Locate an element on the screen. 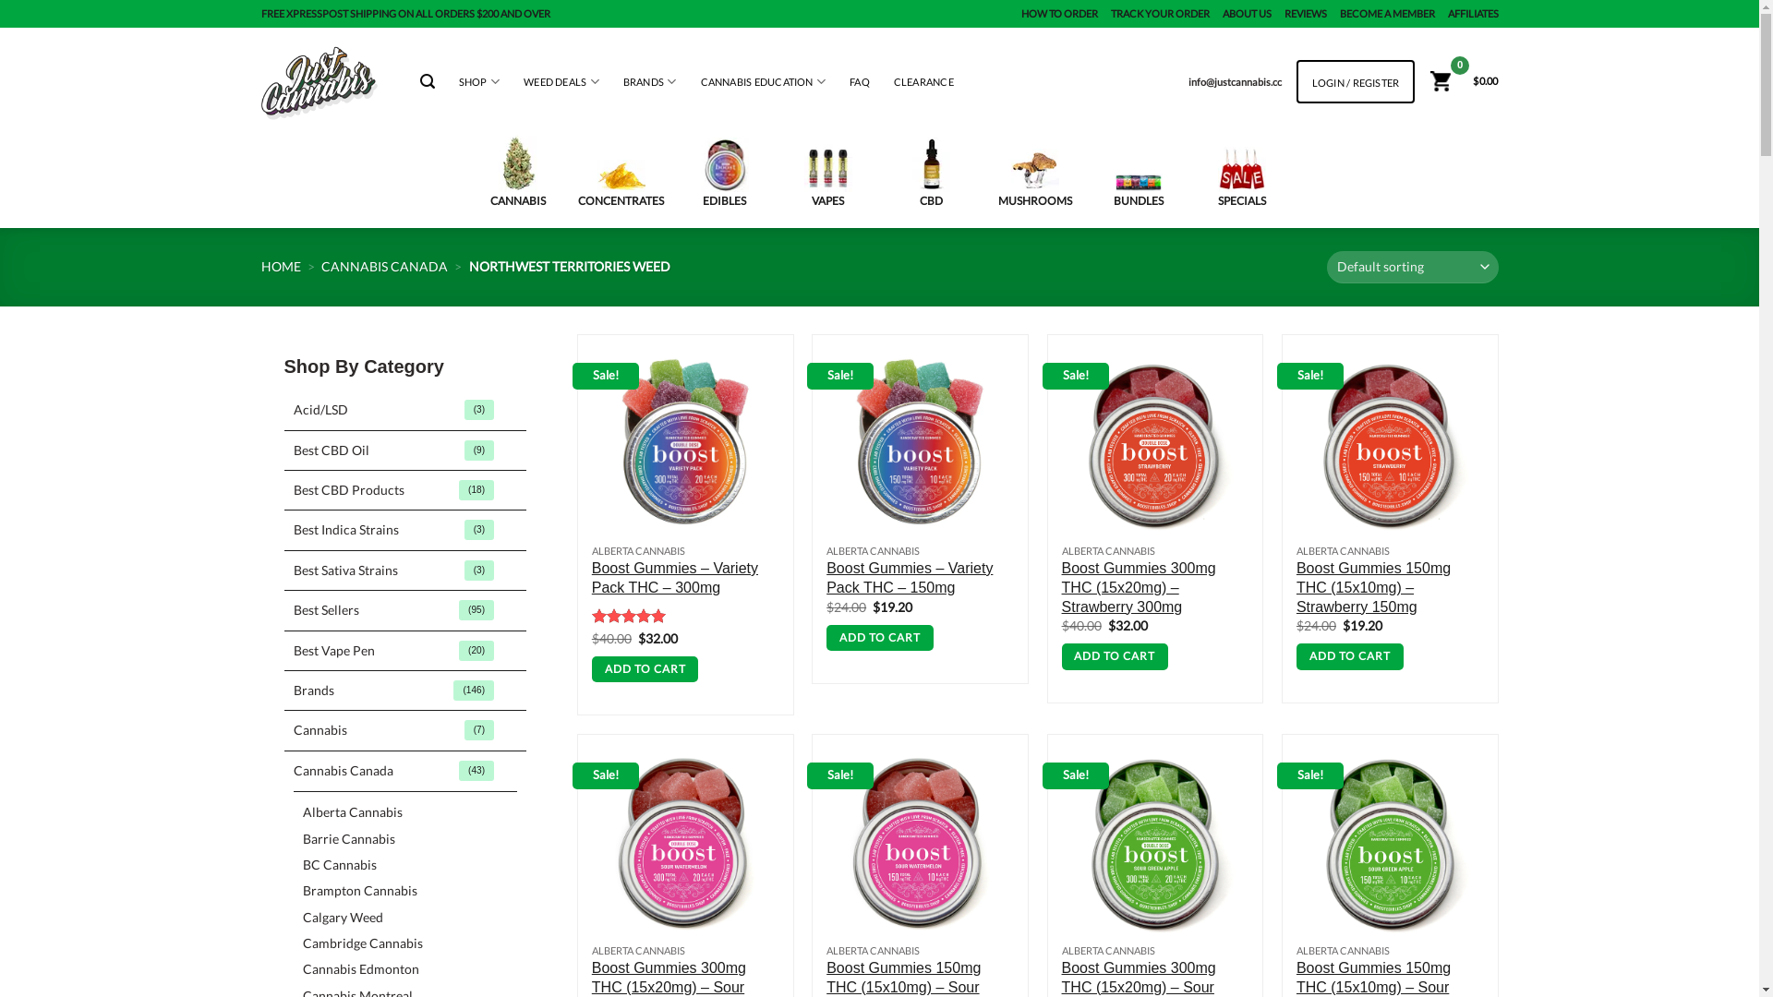 This screenshot has height=997, width=1773. HOW TO ORDER is located at coordinates (1060, 14).